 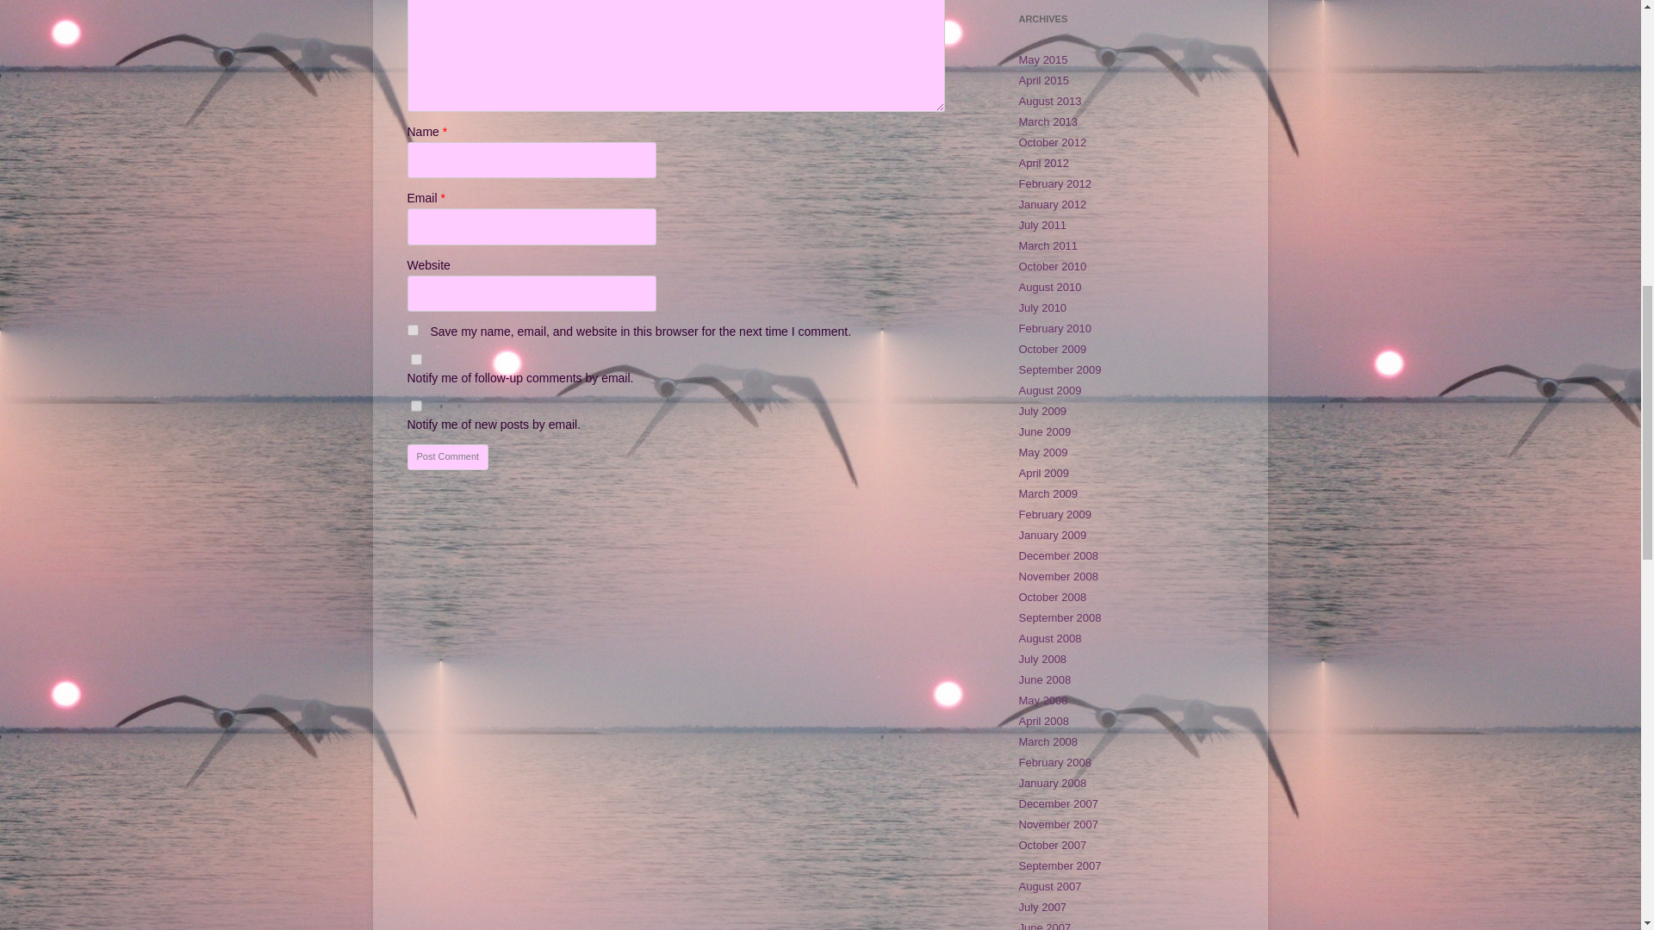 I want to click on subscribe, so click(x=415, y=406).